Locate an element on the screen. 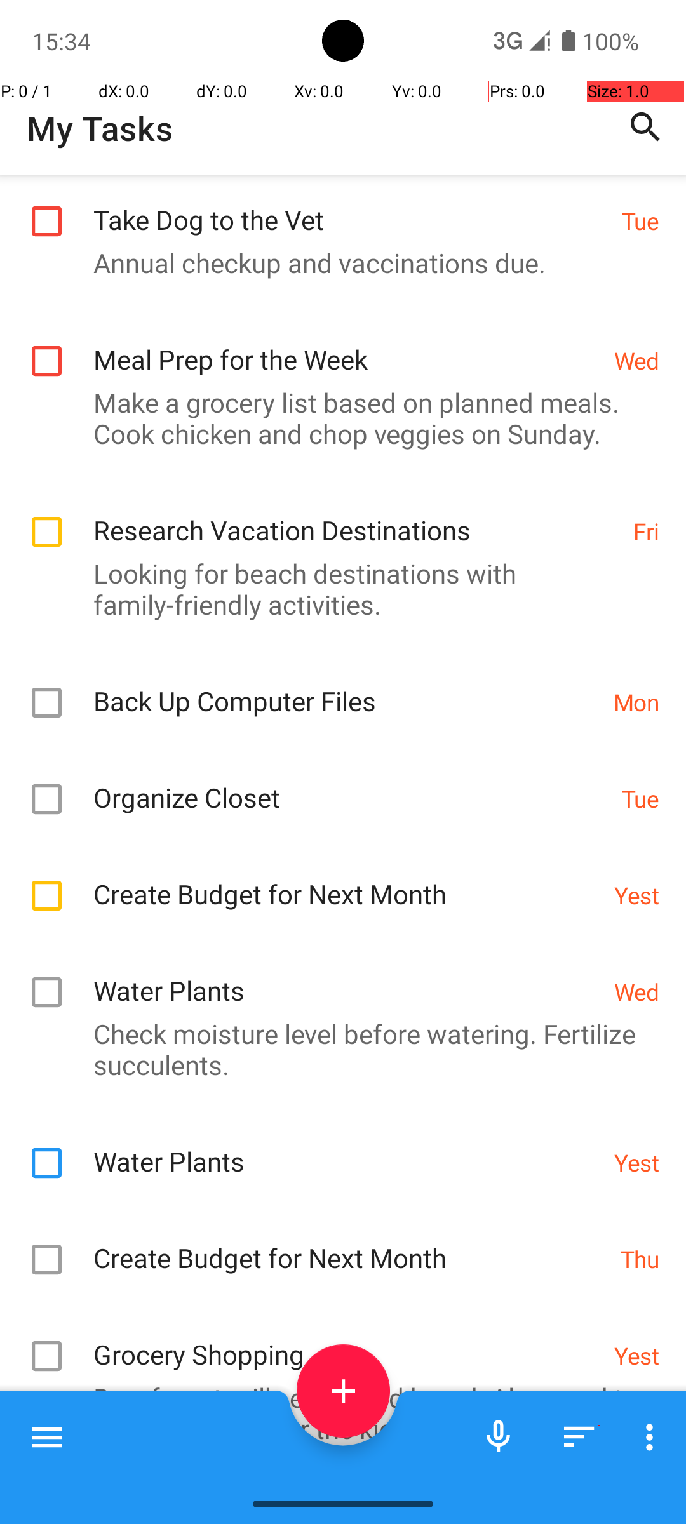 This screenshot has width=686, height=1524. Sort is located at coordinates (579, 1437).